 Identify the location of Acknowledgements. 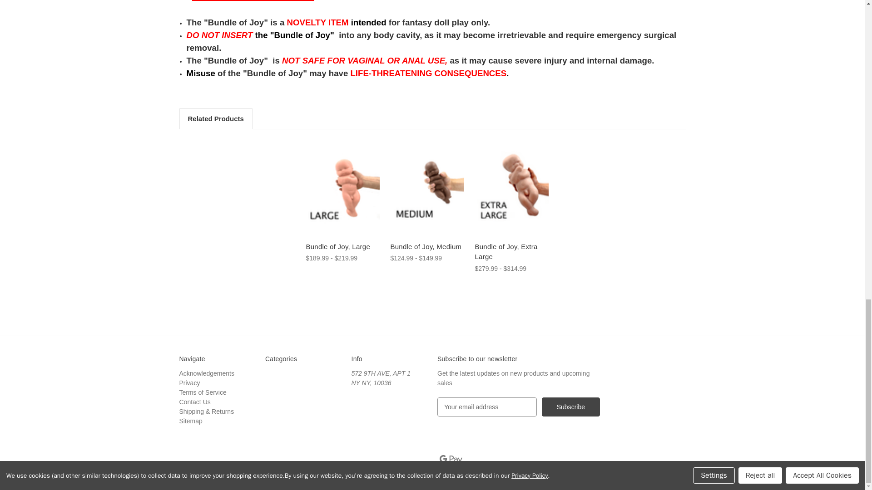
(206, 373).